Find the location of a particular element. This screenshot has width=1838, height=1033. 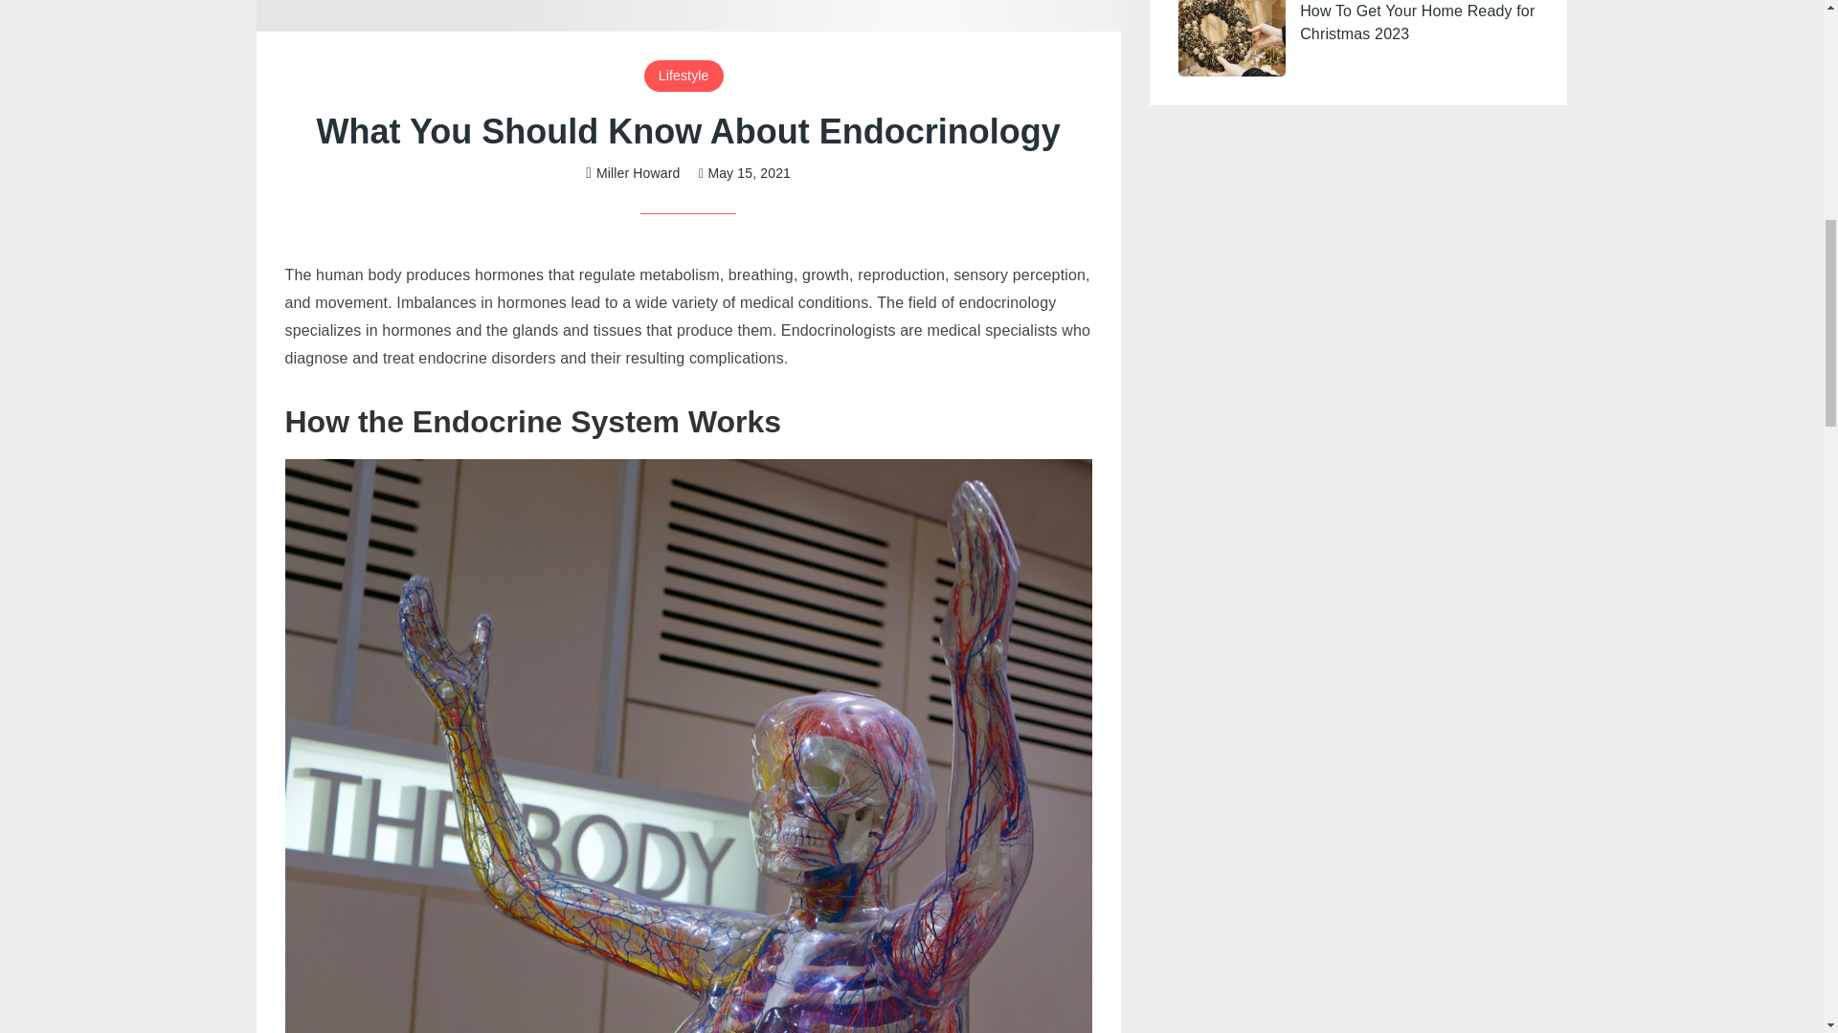

May 15, 2021 is located at coordinates (744, 172).